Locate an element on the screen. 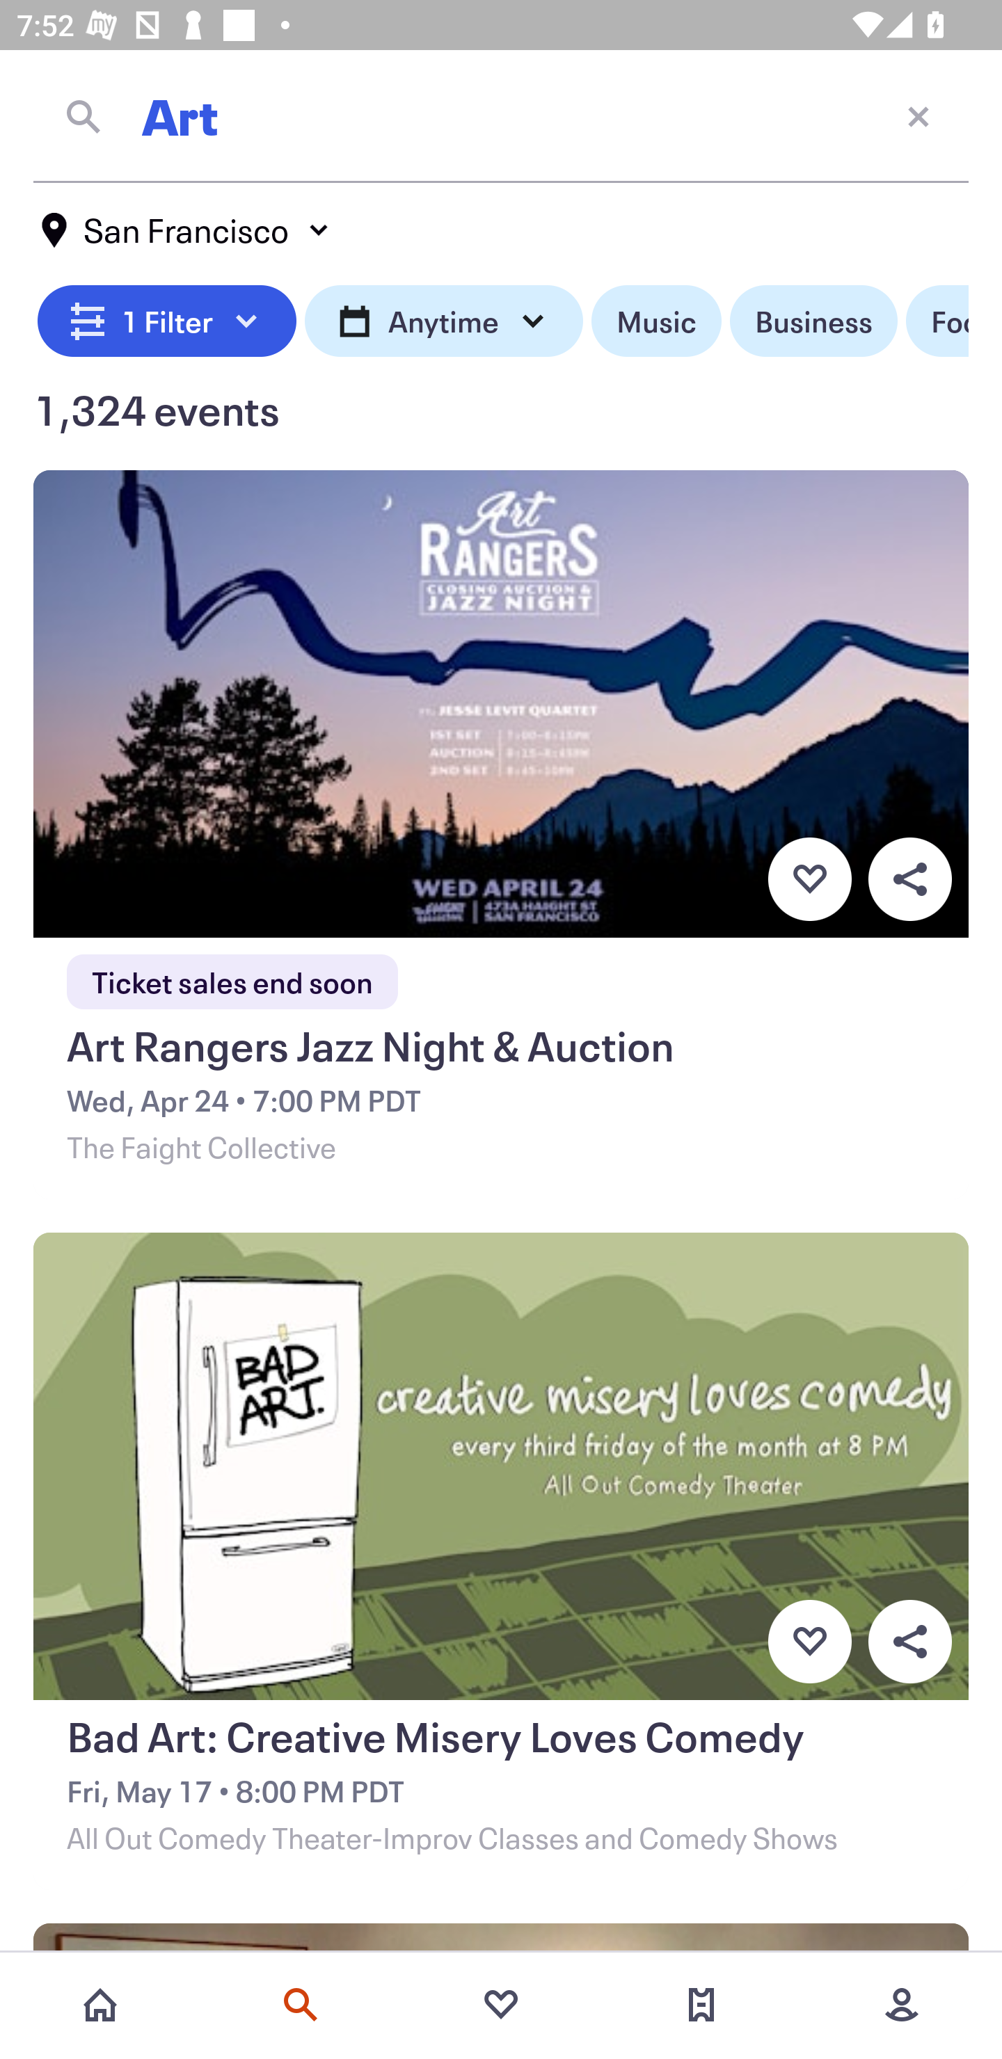 This screenshot has height=2059, width=1002. More is located at coordinates (902, 2005).